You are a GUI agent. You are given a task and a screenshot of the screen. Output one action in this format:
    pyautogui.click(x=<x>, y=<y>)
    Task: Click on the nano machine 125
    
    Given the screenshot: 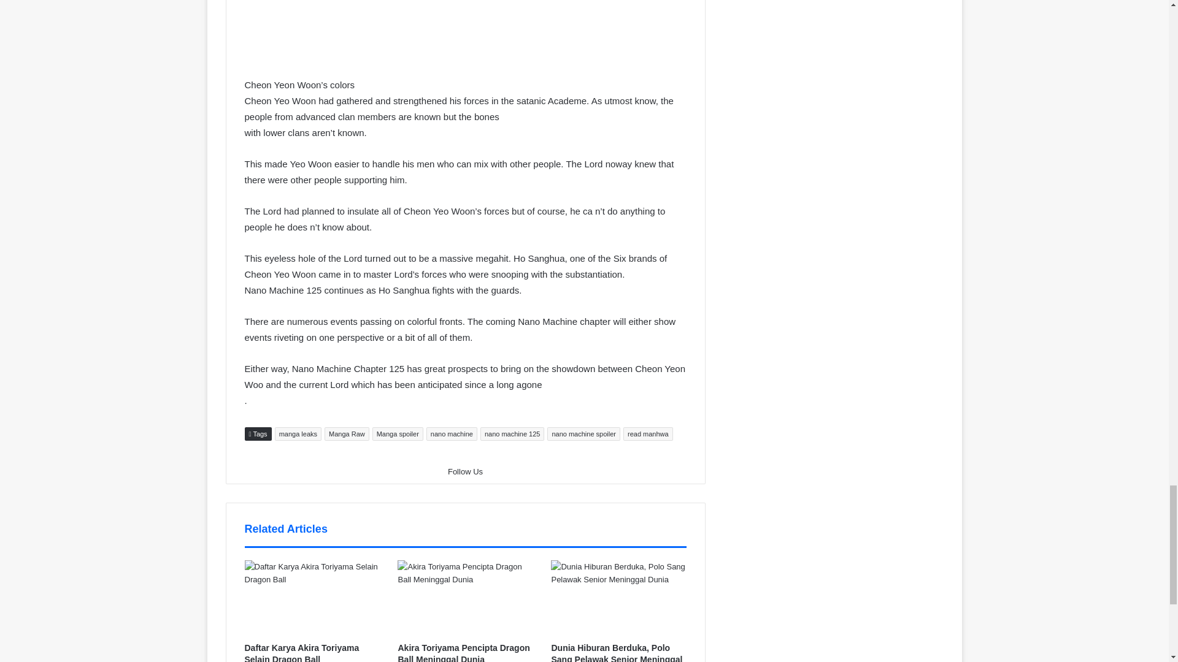 What is the action you would take?
    pyautogui.click(x=512, y=434)
    